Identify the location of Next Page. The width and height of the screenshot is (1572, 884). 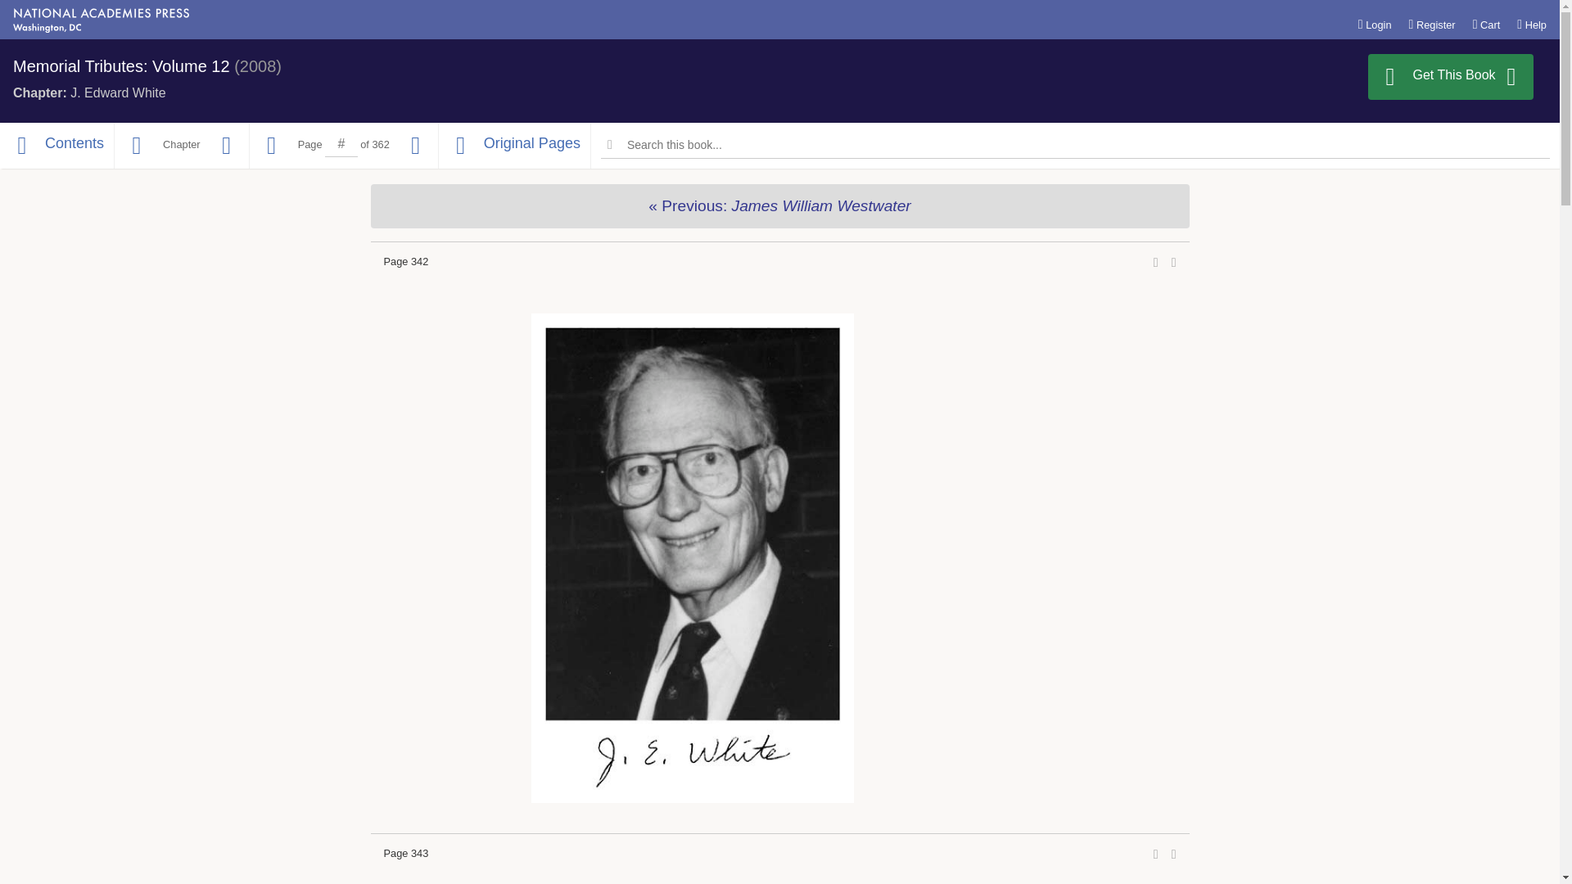
(416, 146).